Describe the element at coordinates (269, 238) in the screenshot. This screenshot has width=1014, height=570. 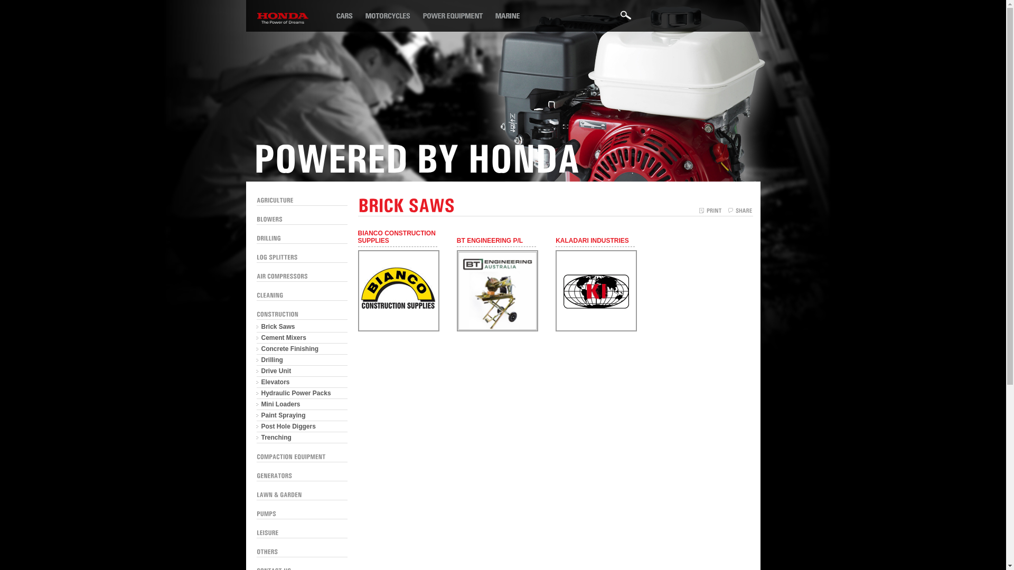
I see `DRILLING` at that location.